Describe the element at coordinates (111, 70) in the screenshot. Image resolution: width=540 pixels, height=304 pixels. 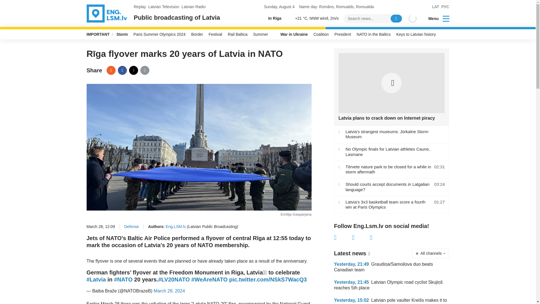
I see `Draugiem` at that location.